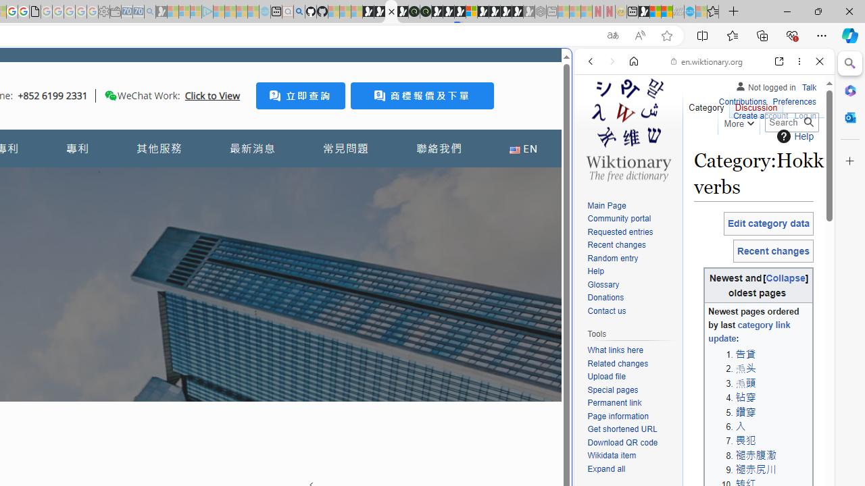 The image size is (865, 486). I want to click on Special pages, so click(631, 390).